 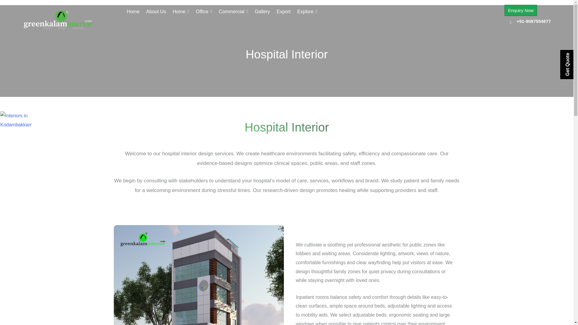 What do you see at coordinates (204, 11) in the screenshot?
I see `Office` at bounding box center [204, 11].